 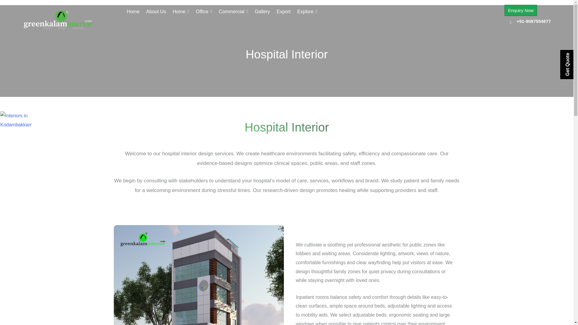 What do you see at coordinates (204, 11) in the screenshot?
I see `Office` at bounding box center [204, 11].